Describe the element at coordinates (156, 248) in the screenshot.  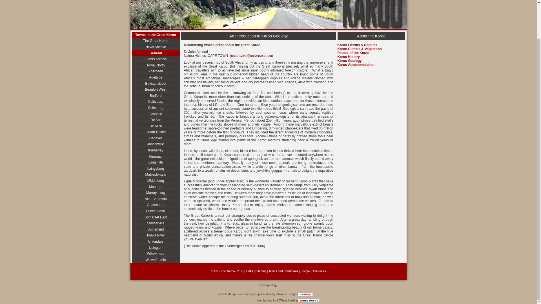
I see `Upington` at that location.